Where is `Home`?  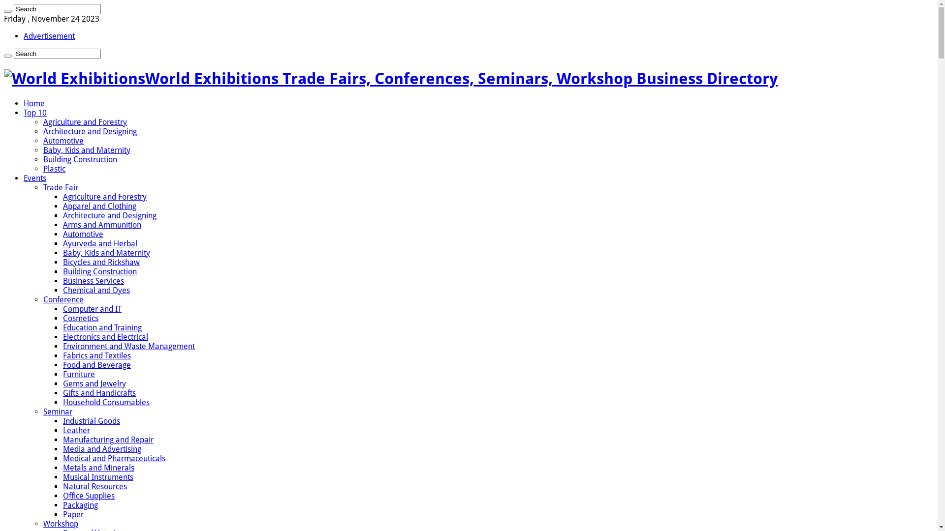
Home is located at coordinates (34, 103).